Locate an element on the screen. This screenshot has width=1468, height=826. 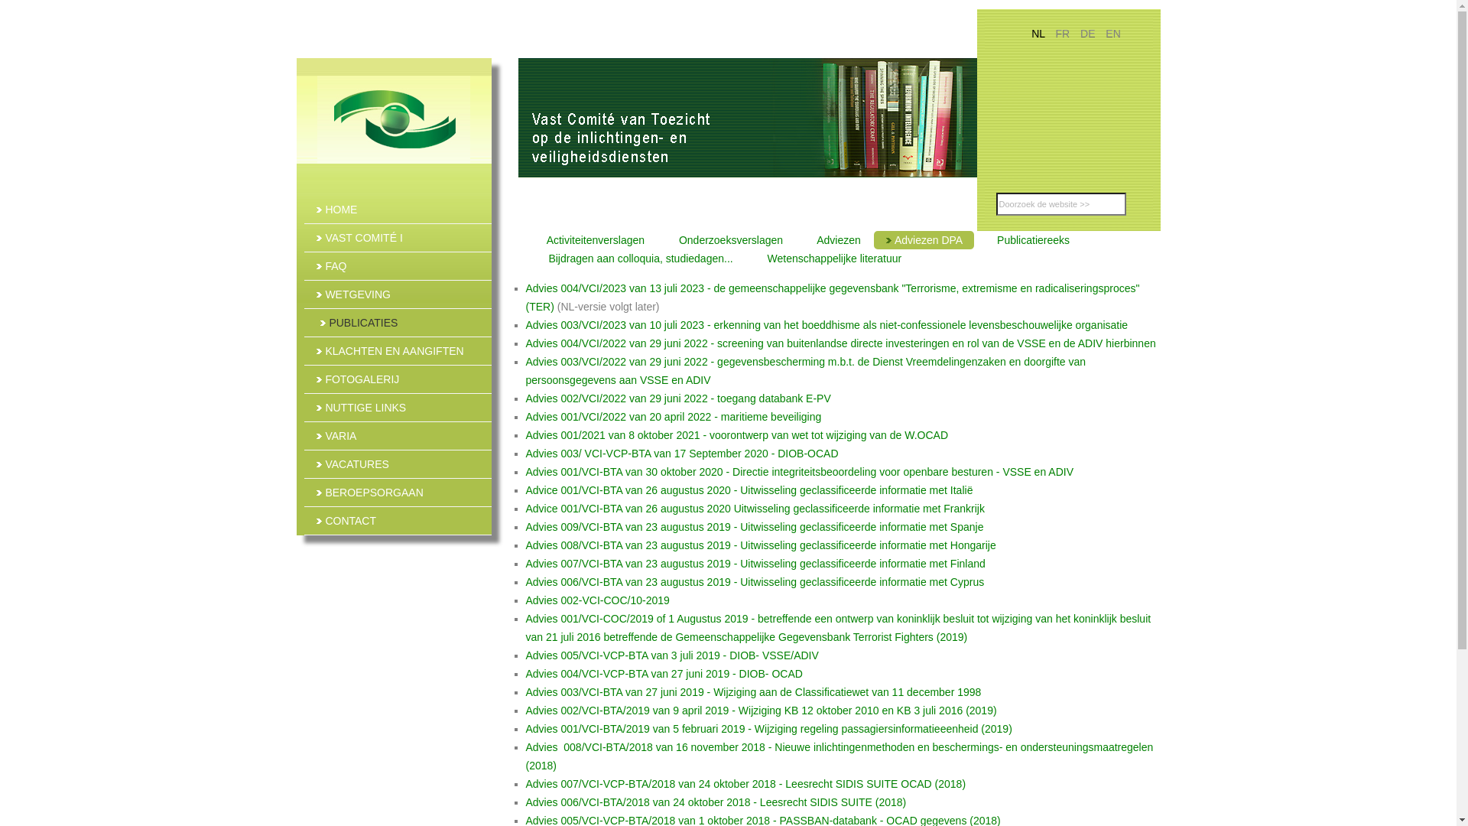
BEROEPSORGAAN is located at coordinates (398, 493).